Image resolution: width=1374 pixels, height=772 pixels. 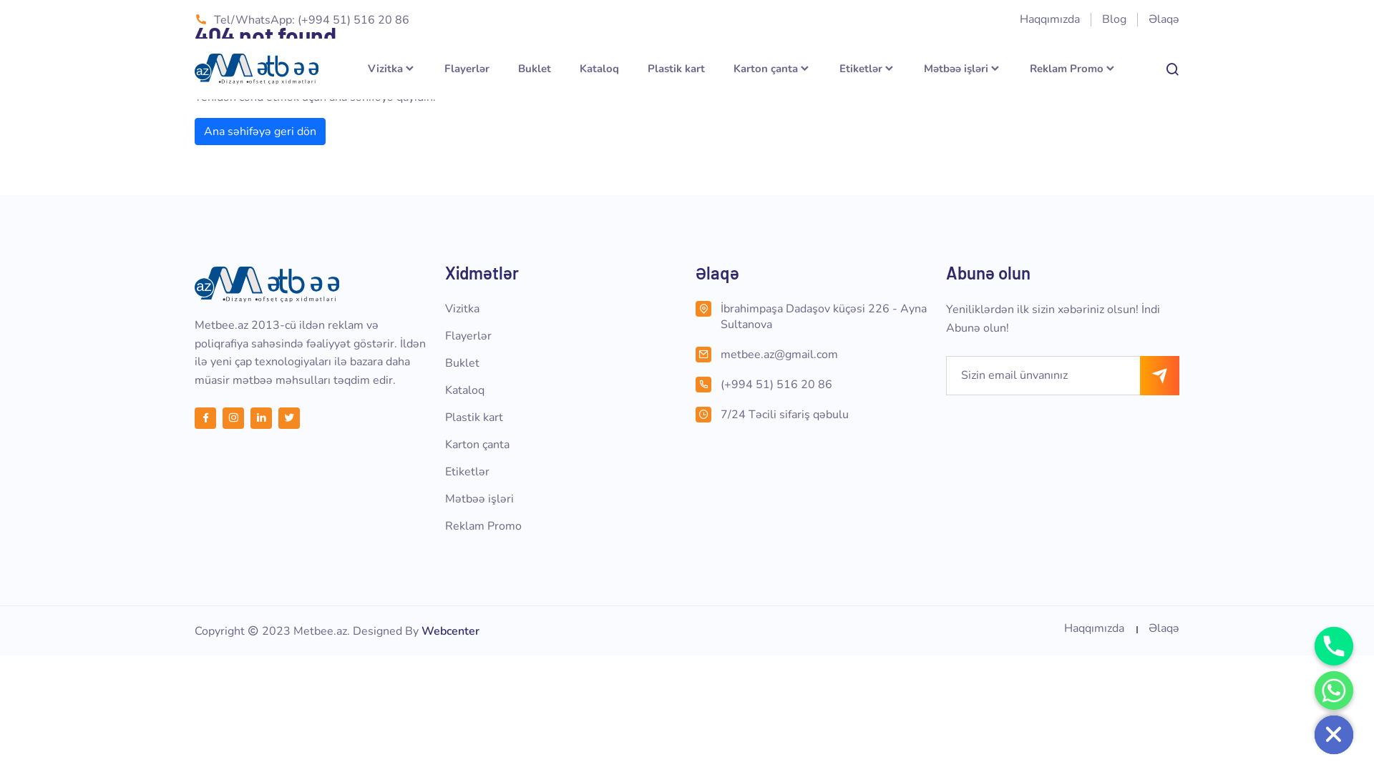 What do you see at coordinates (535, 69) in the screenshot?
I see `Buklet` at bounding box center [535, 69].